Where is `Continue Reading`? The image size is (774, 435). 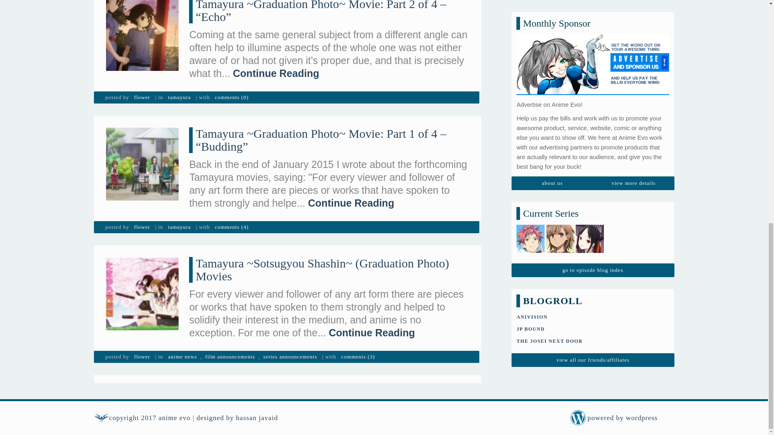 Continue Reading is located at coordinates (351, 203).